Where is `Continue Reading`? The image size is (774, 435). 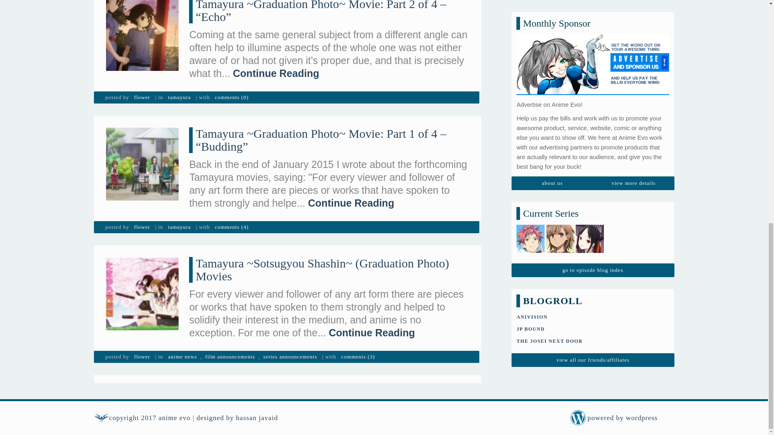 Continue Reading is located at coordinates (351, 203).